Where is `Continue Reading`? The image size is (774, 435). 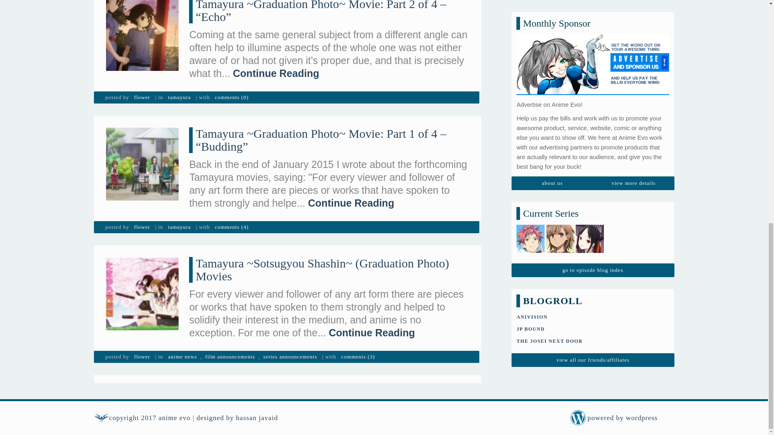 Continue Reading is located at coordinates (351, 203).